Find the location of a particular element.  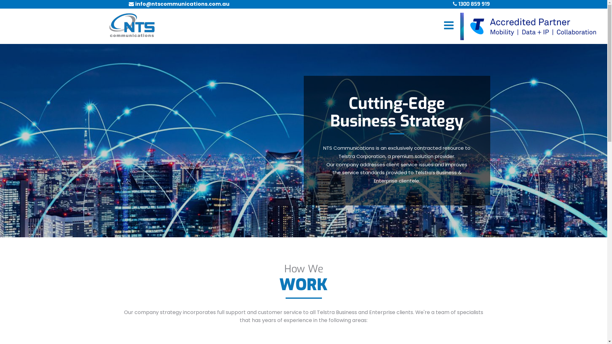

info@ntscommunications.com.au is located at coordinates (182, 4).